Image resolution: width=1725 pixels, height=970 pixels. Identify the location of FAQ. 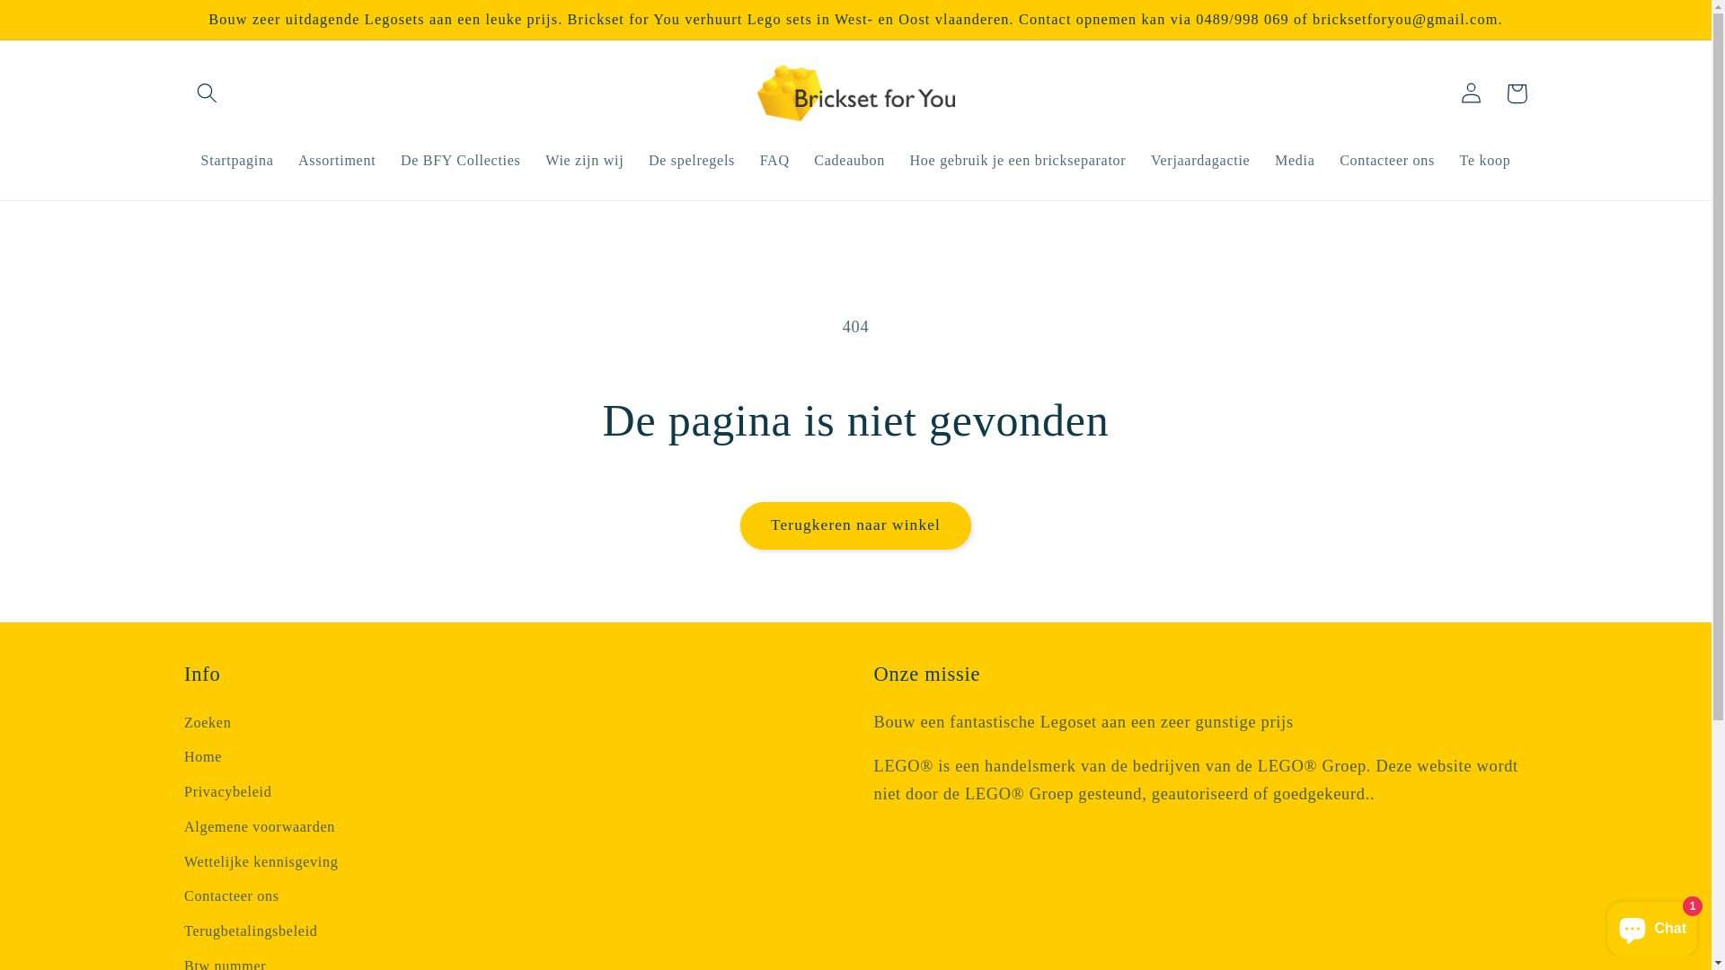
(774, 161).